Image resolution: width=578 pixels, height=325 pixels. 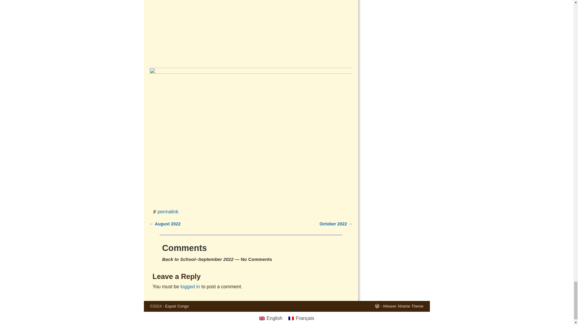 I want to click on Weaver Xtreme Theme, so click(x=403, y=306).